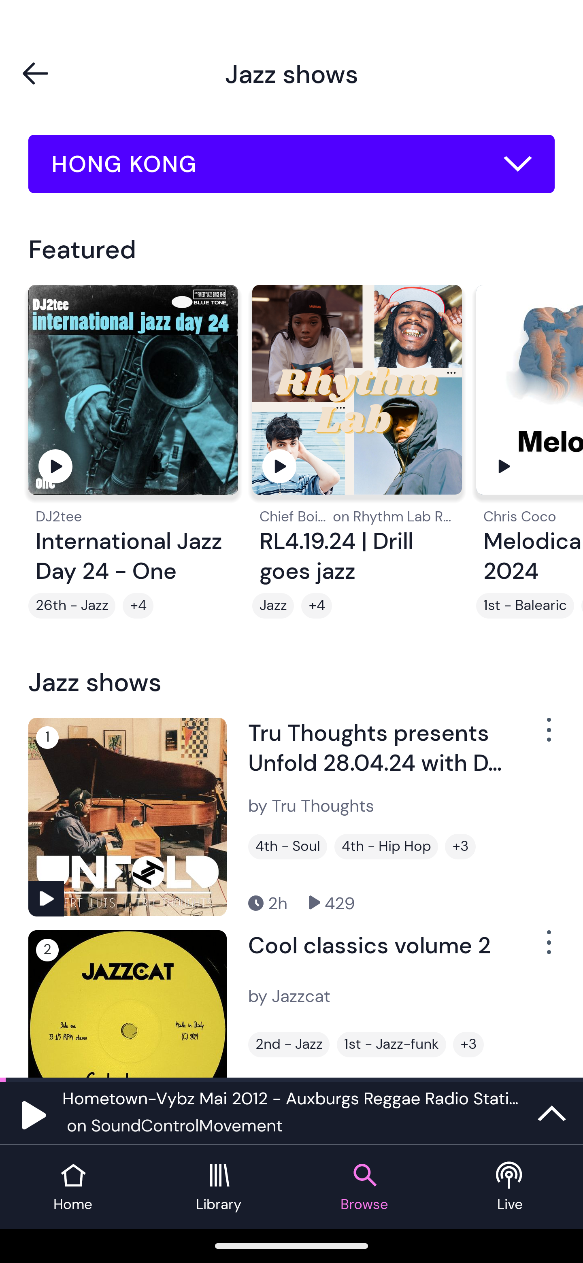 The image size is (583, 1263). Describe the element at coordinates (547, 736) in the screenshot. I see `Show Options Menu Button` at that location.